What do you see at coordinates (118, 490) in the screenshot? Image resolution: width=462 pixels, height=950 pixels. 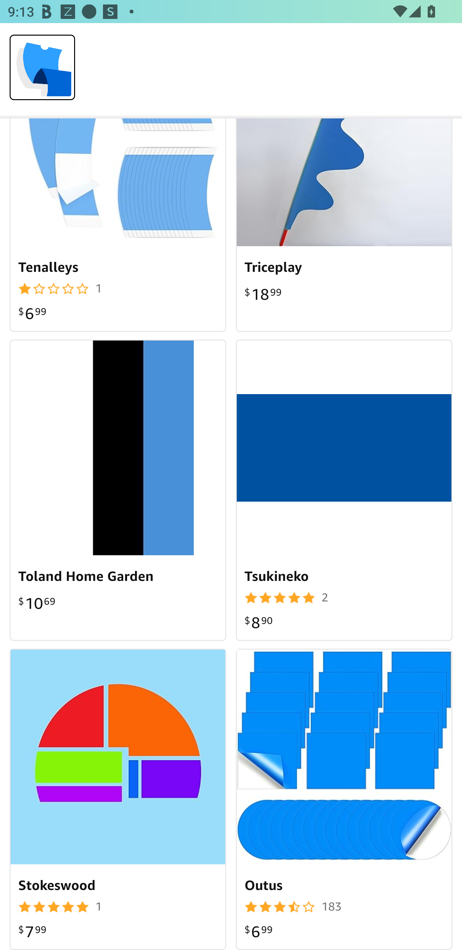 I see `Toland Home Garden $ 10 69` at bounding box center [118, 490].